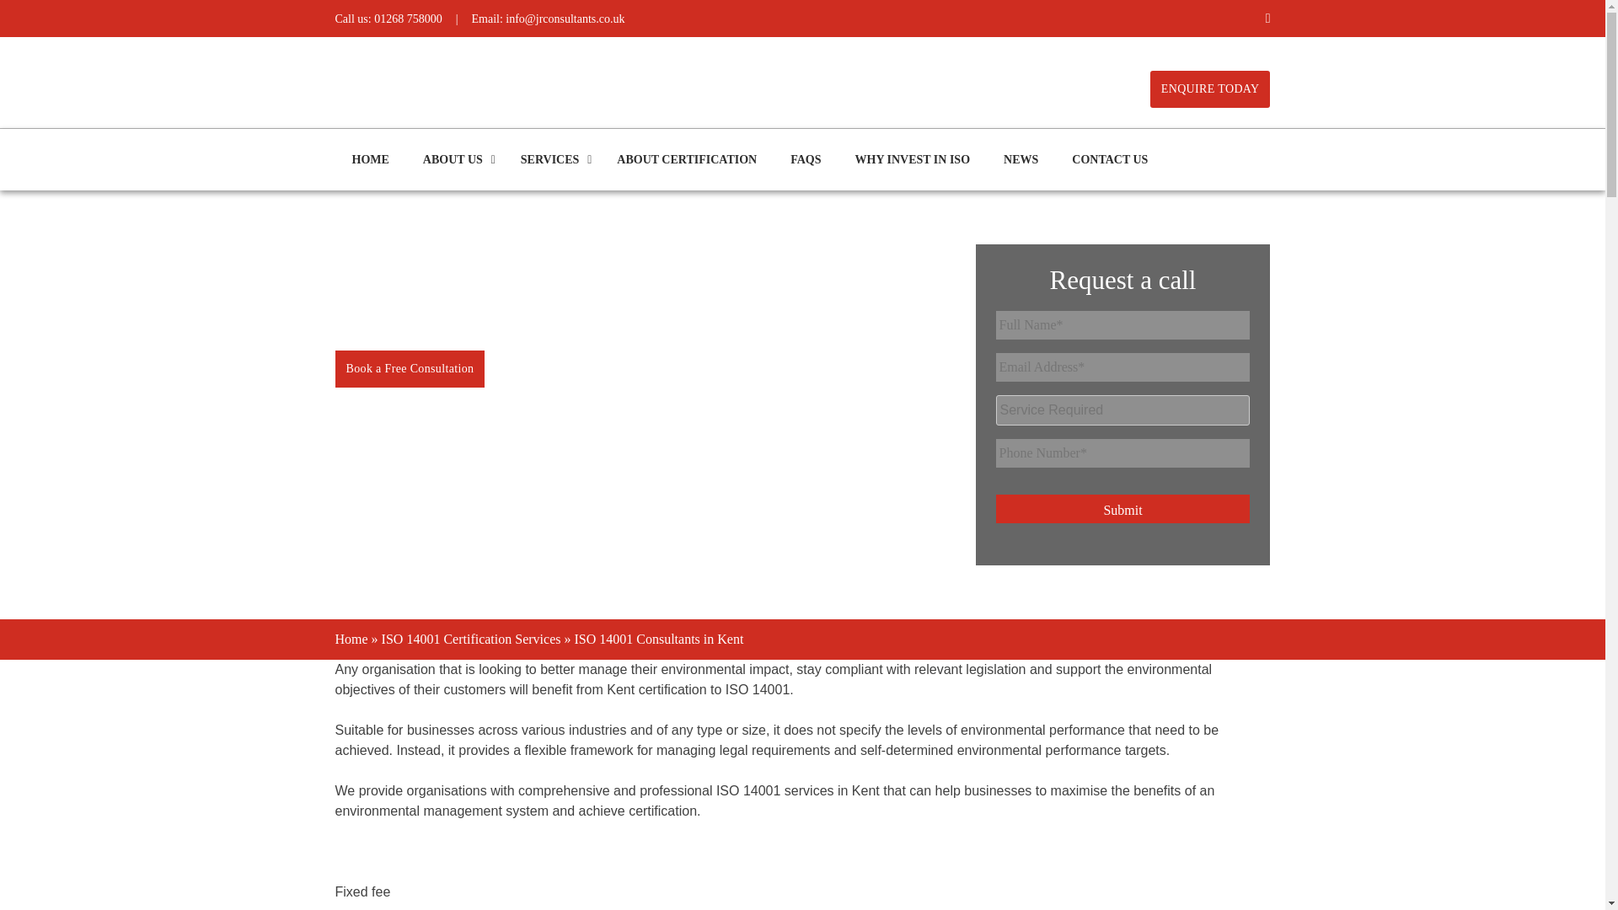 The image size is (1618, 910). I want to click on 01268 758000, so click(408, 19).